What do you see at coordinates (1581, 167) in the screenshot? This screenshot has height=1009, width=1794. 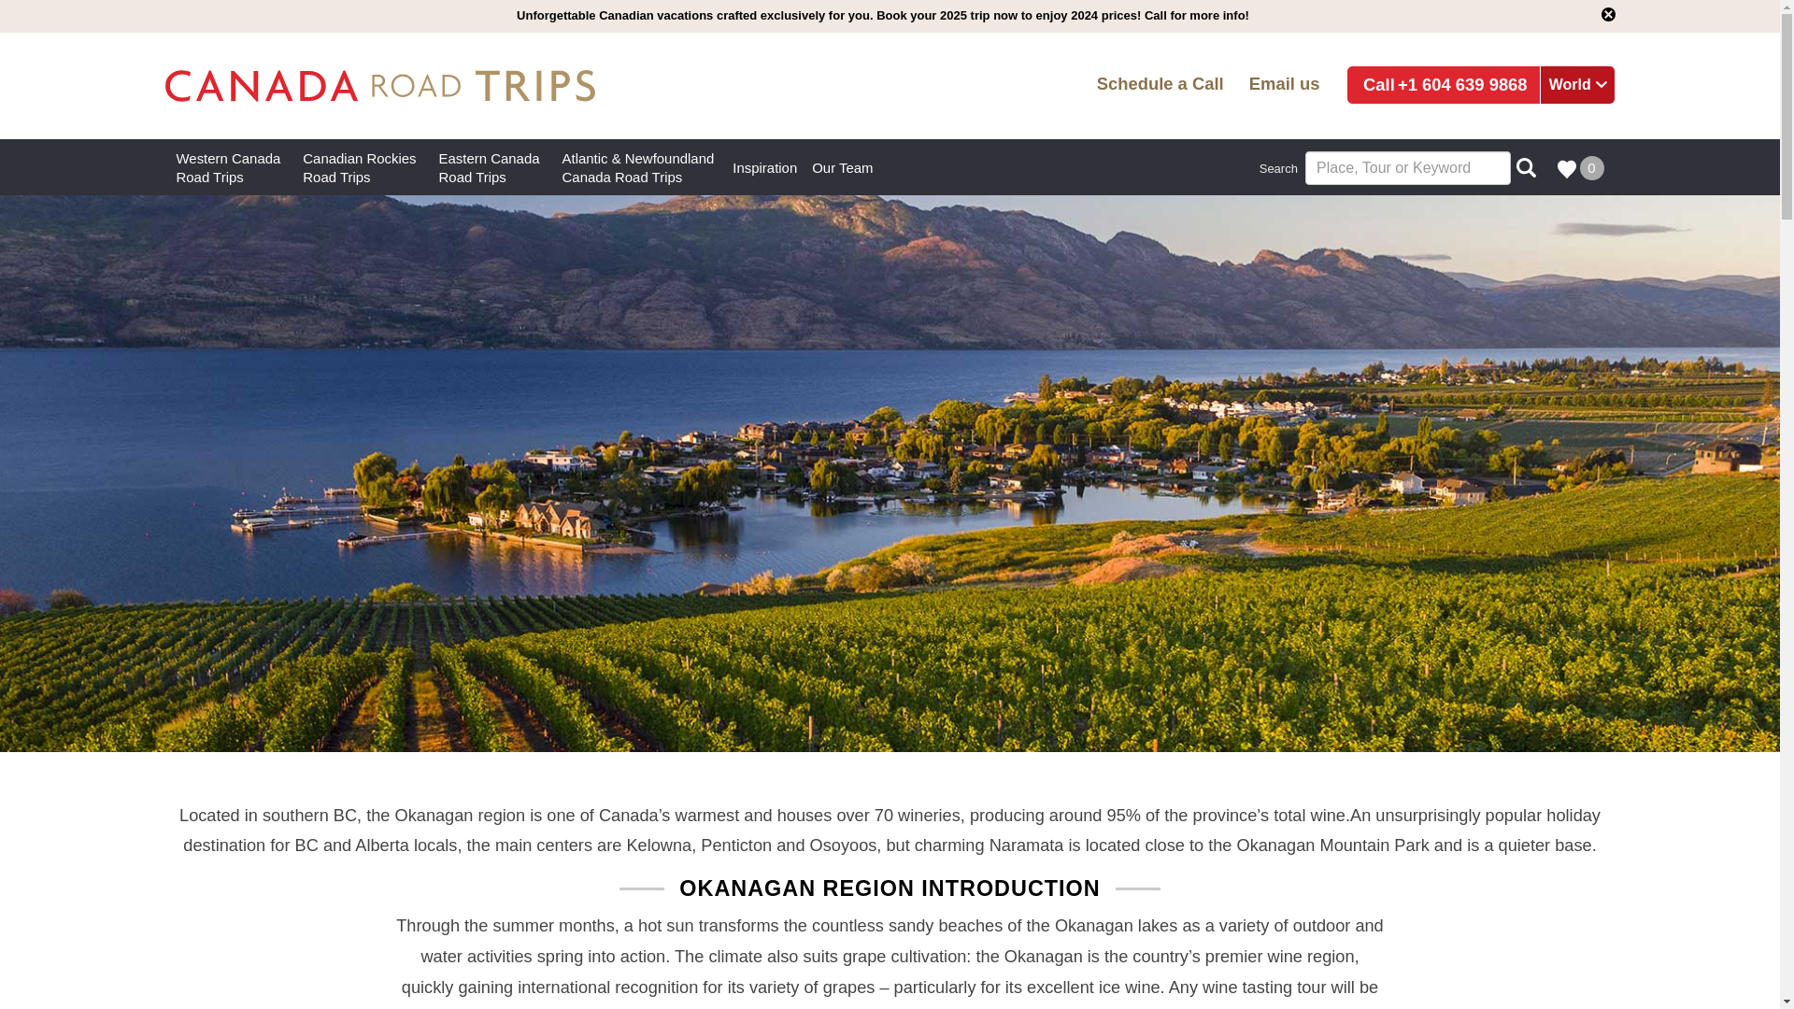 I see `0` at bounding box center [1581, 167].